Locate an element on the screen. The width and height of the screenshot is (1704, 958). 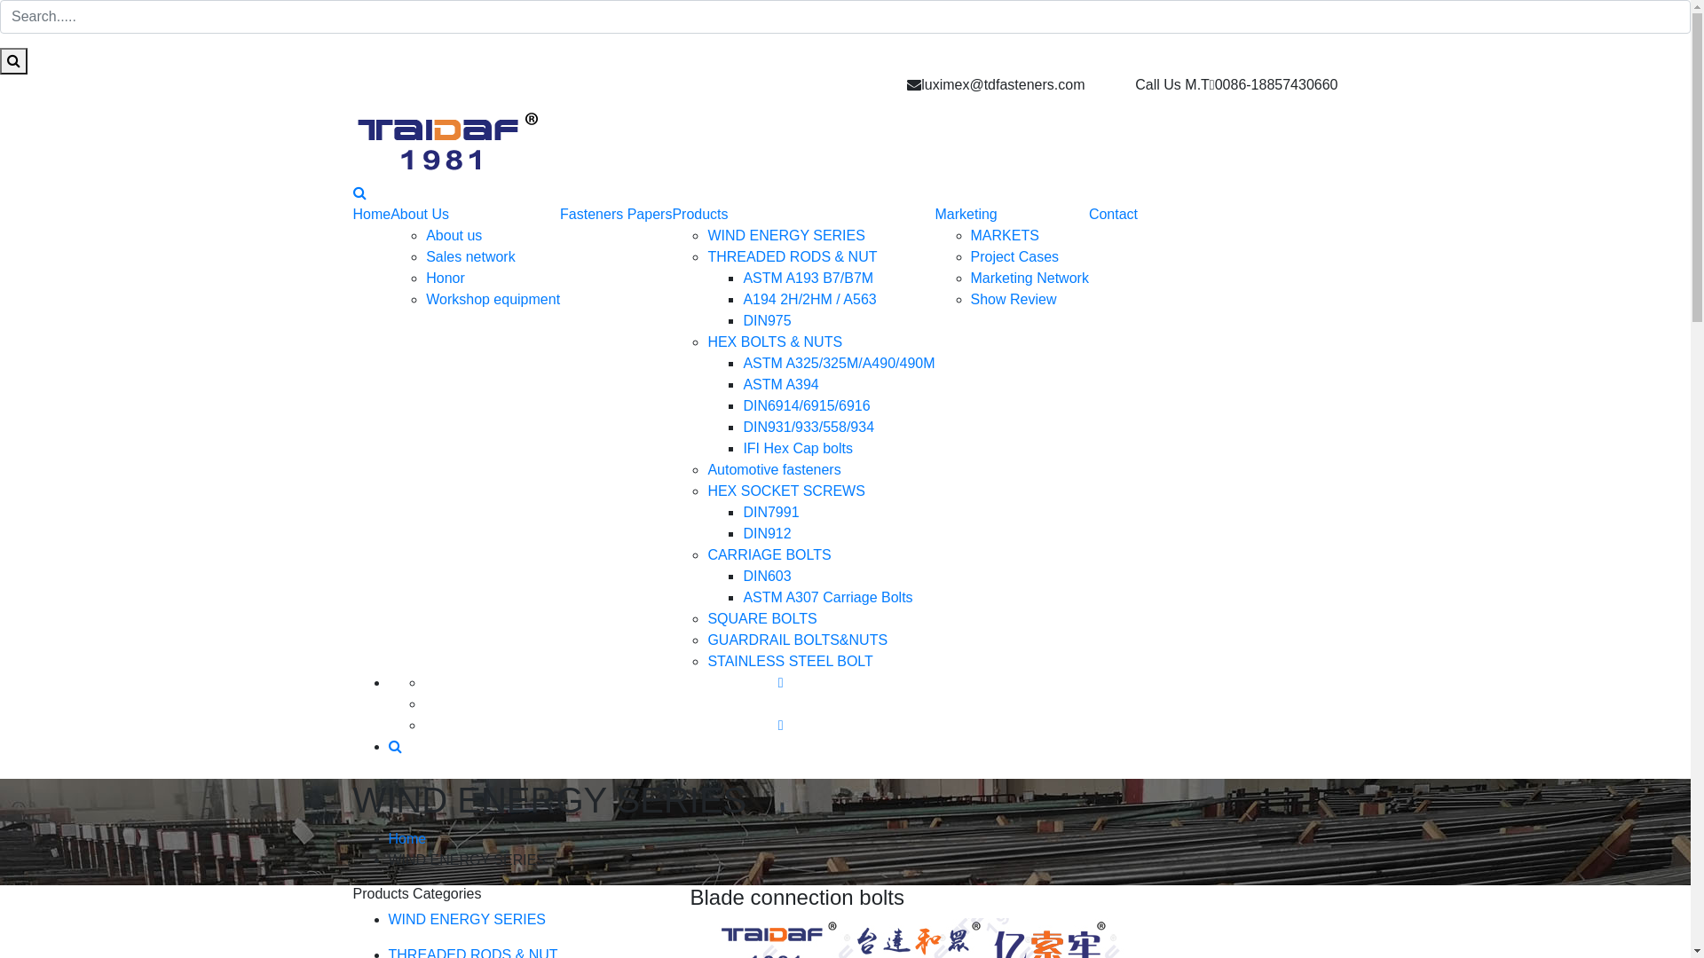
Home is located at coordinates (373, 215).